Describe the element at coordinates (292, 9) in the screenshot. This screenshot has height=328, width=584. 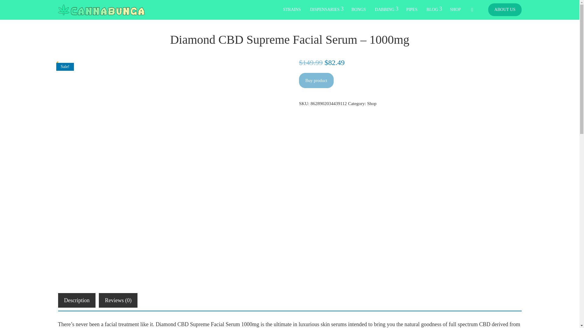
I see `STRAINS` at that location.